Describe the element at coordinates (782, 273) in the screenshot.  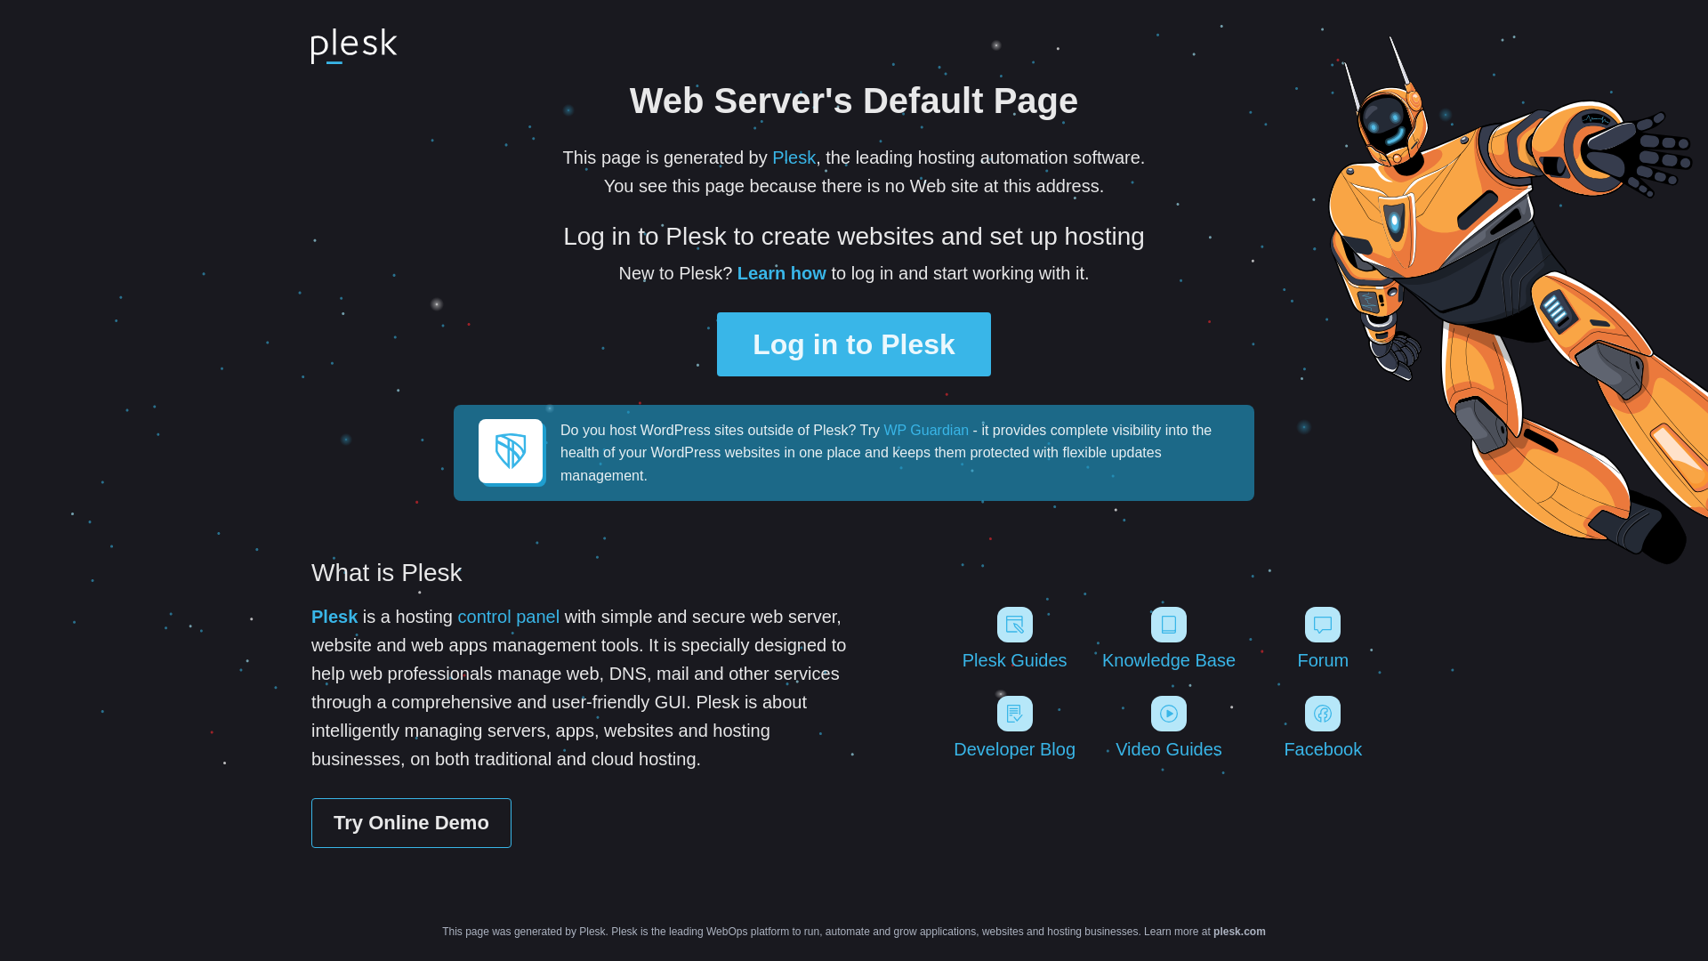
I see `Learn how` at that location.